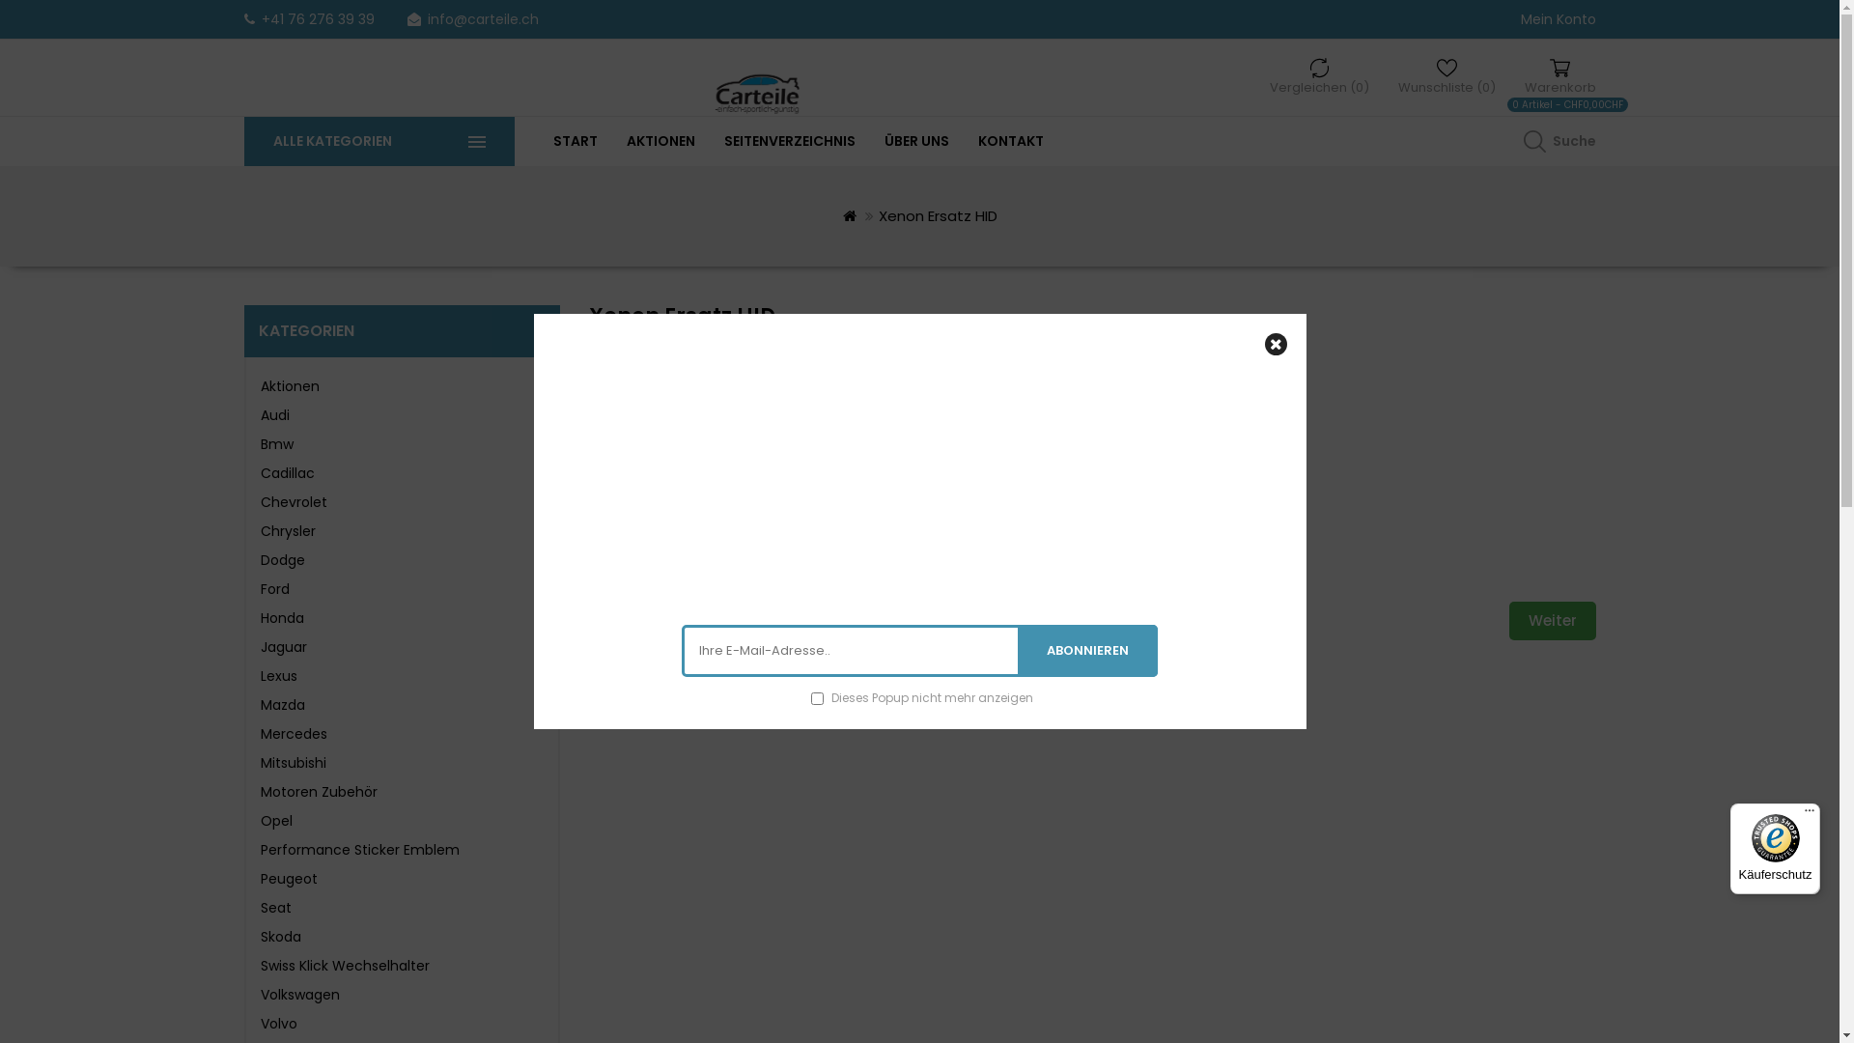 The height and width of the screenshot is (1043, 1854). I want to click on Volkswagen, so click(300, 995).